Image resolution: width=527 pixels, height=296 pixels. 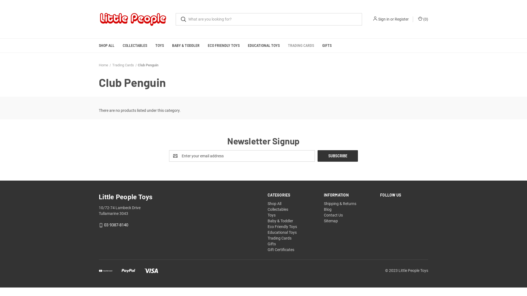 I want to click on Little People Toys, so click(x=133, y=19).